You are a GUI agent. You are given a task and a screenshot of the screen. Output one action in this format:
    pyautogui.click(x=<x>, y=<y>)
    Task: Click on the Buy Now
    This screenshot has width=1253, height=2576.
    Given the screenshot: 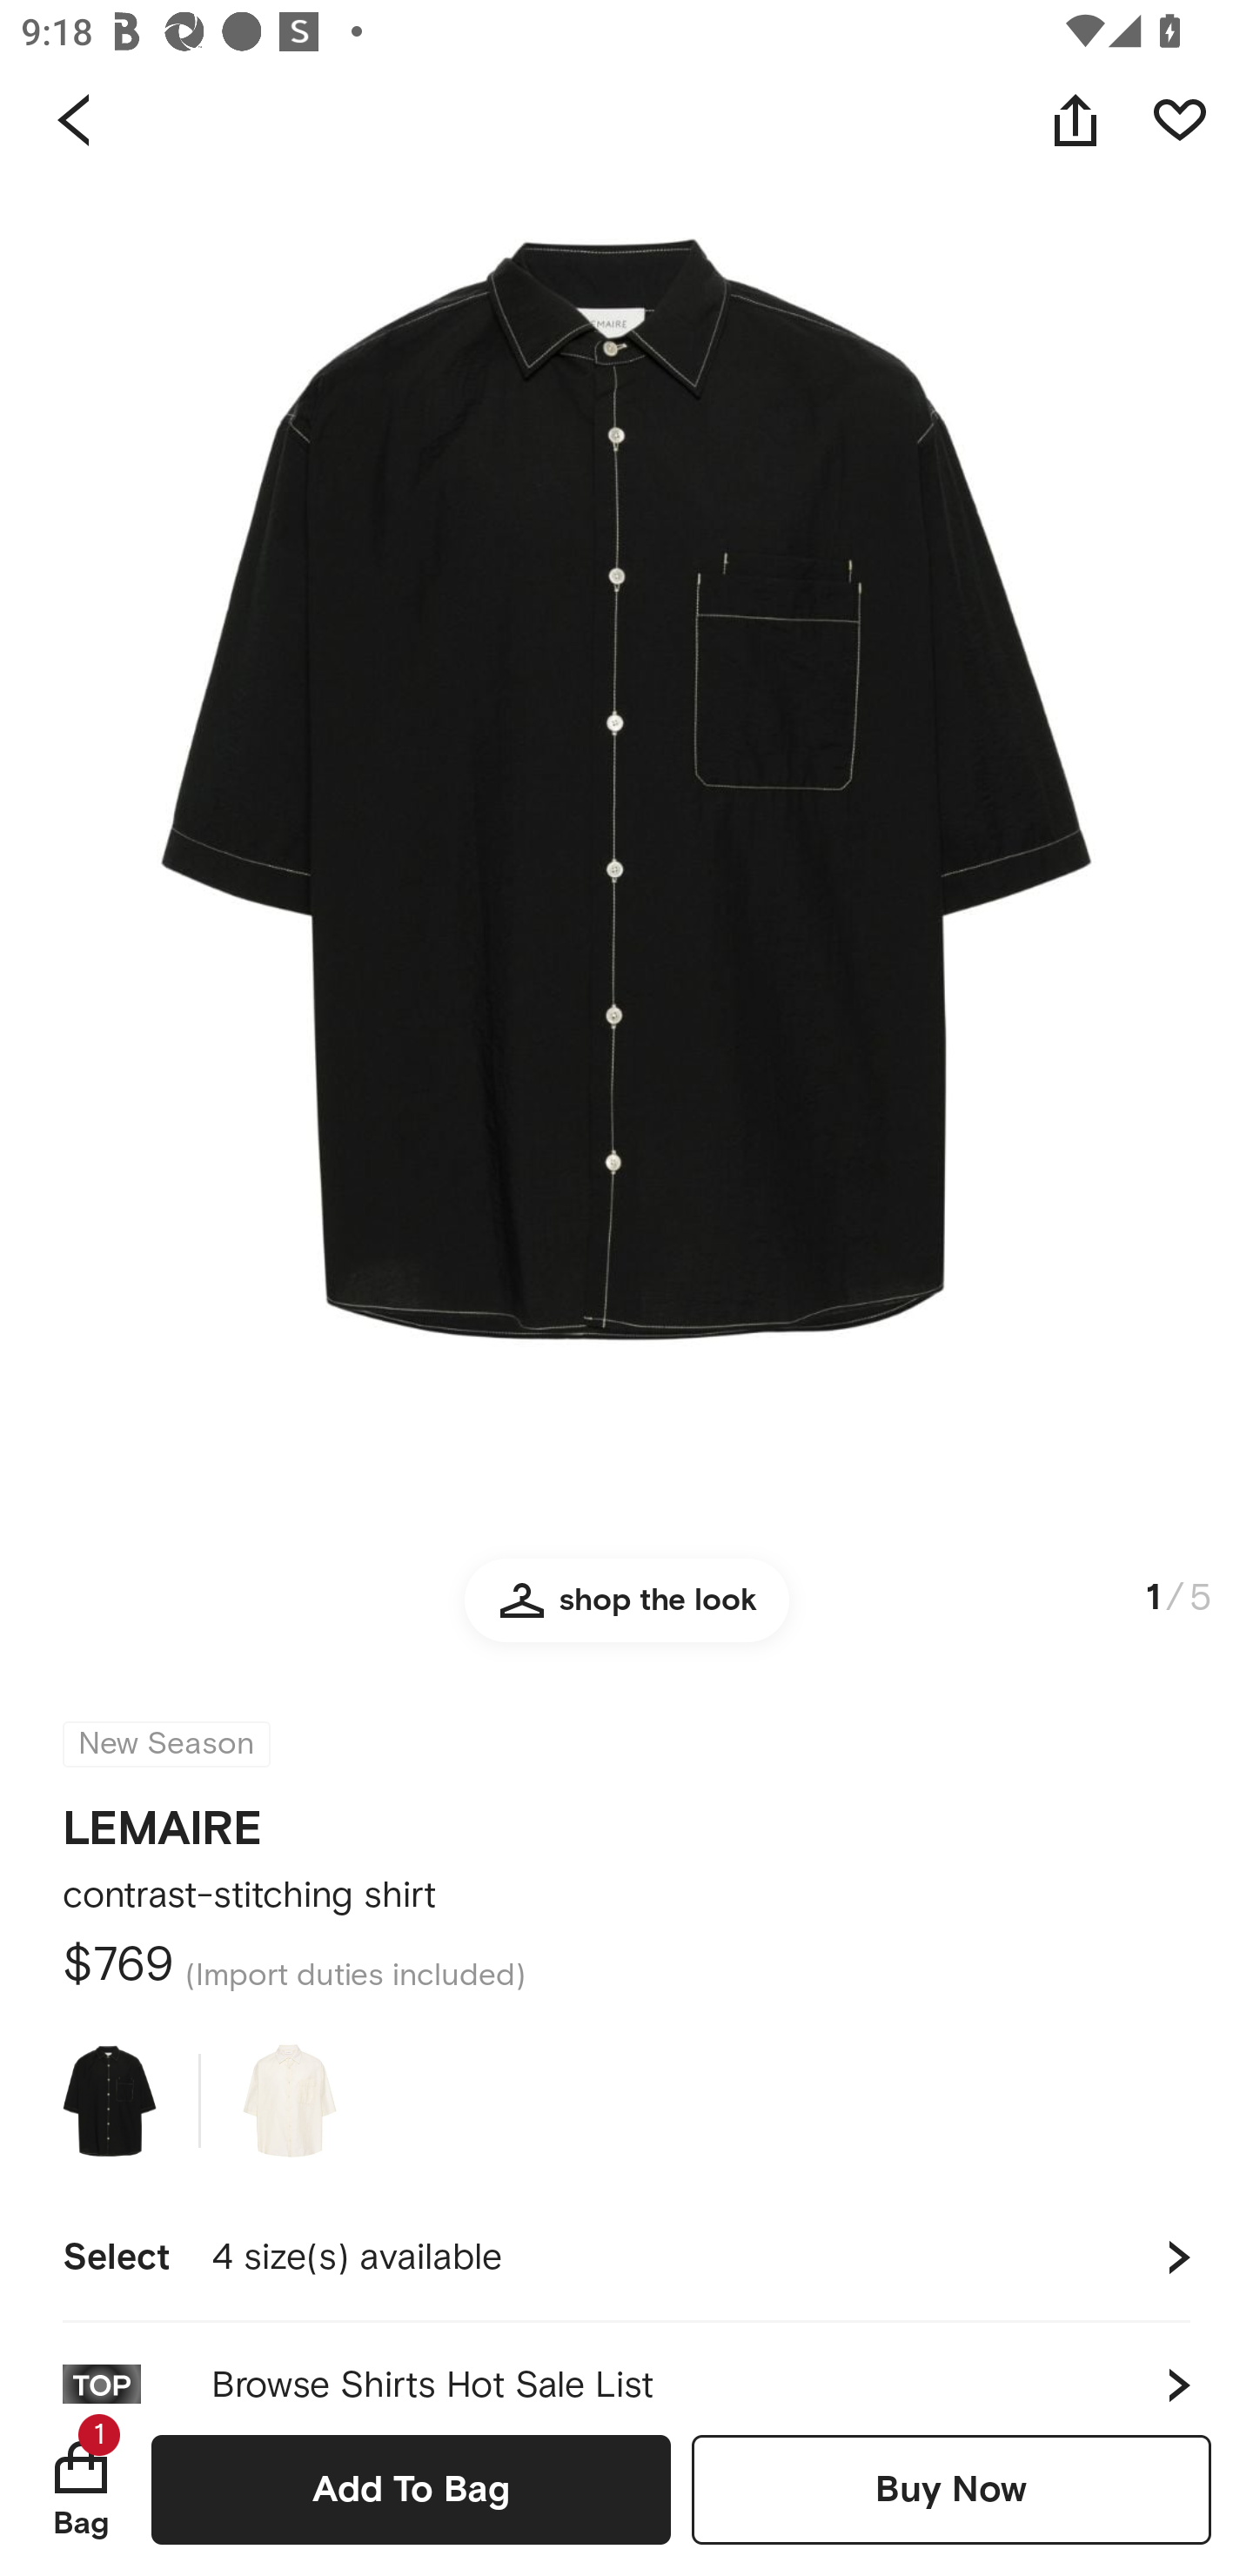 What is the action you would take?
    pyautogui.click(x=951, y=2489)
    